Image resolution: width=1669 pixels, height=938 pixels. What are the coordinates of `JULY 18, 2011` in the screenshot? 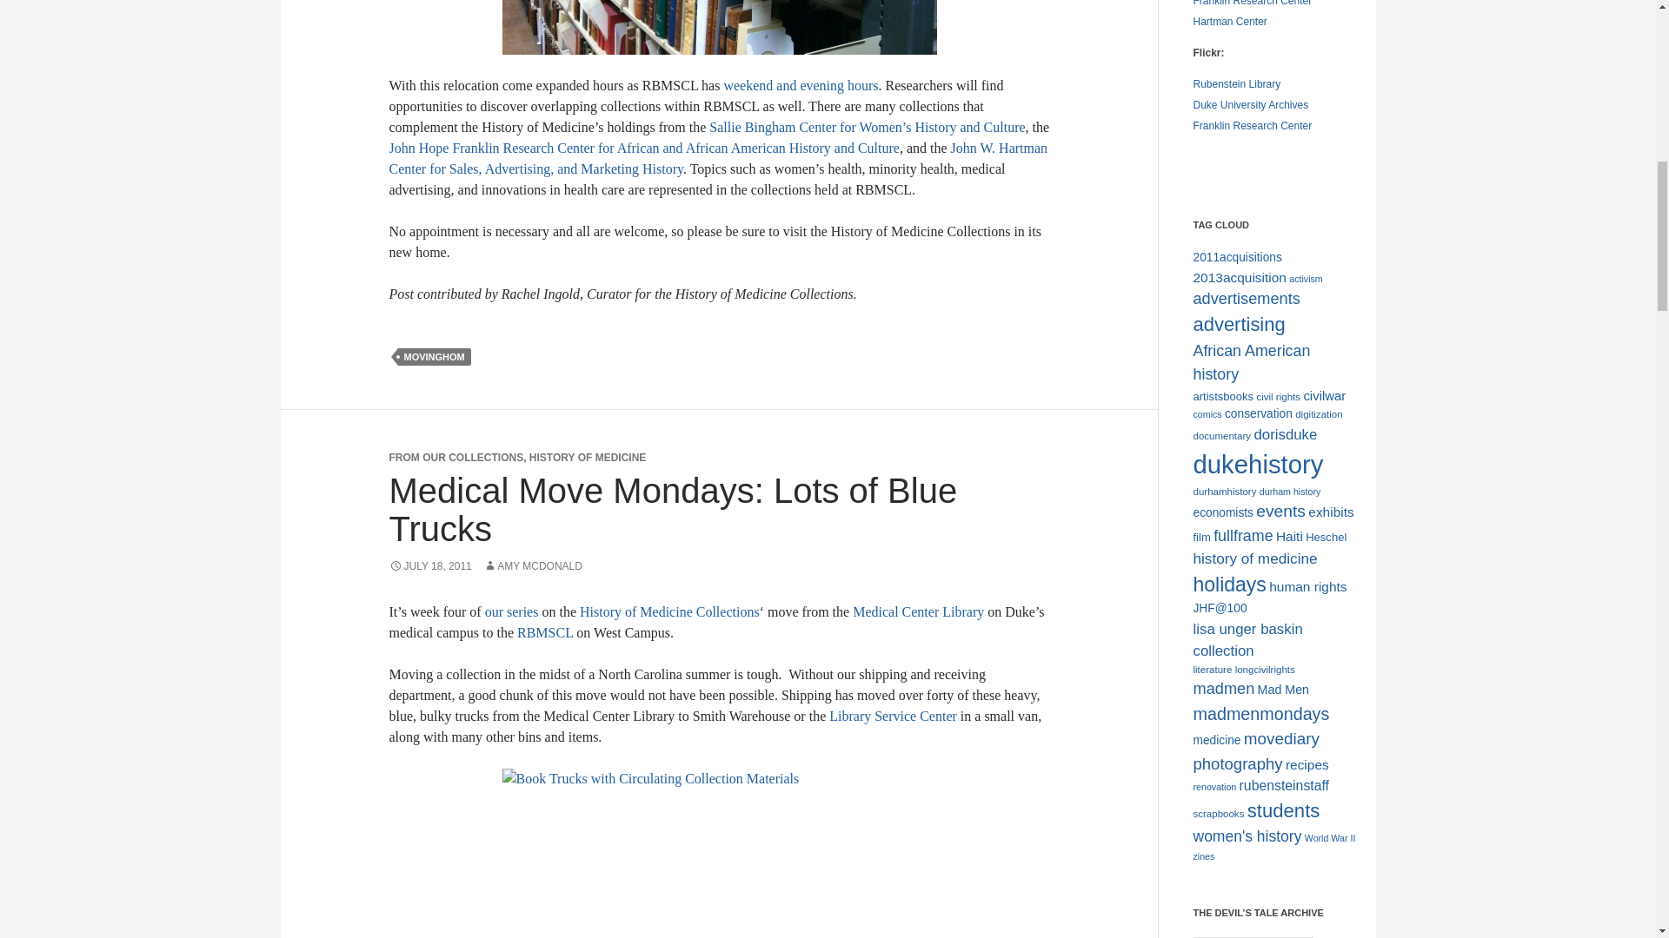 It's located at (430, 565).